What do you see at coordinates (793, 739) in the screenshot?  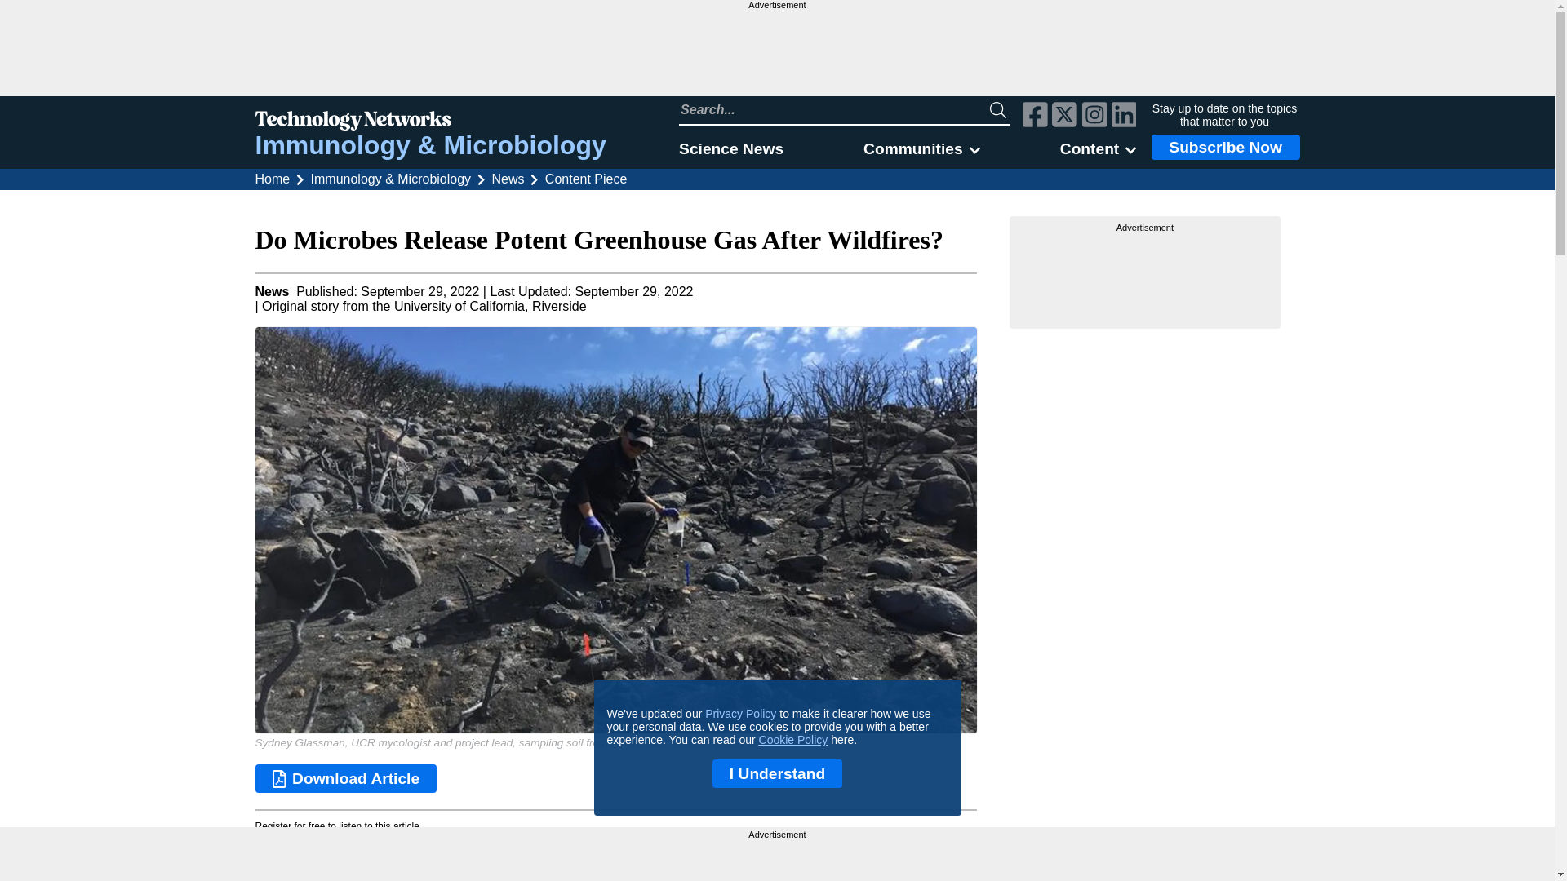 I see `Cookie Policy` at bounding box center [793, 739].